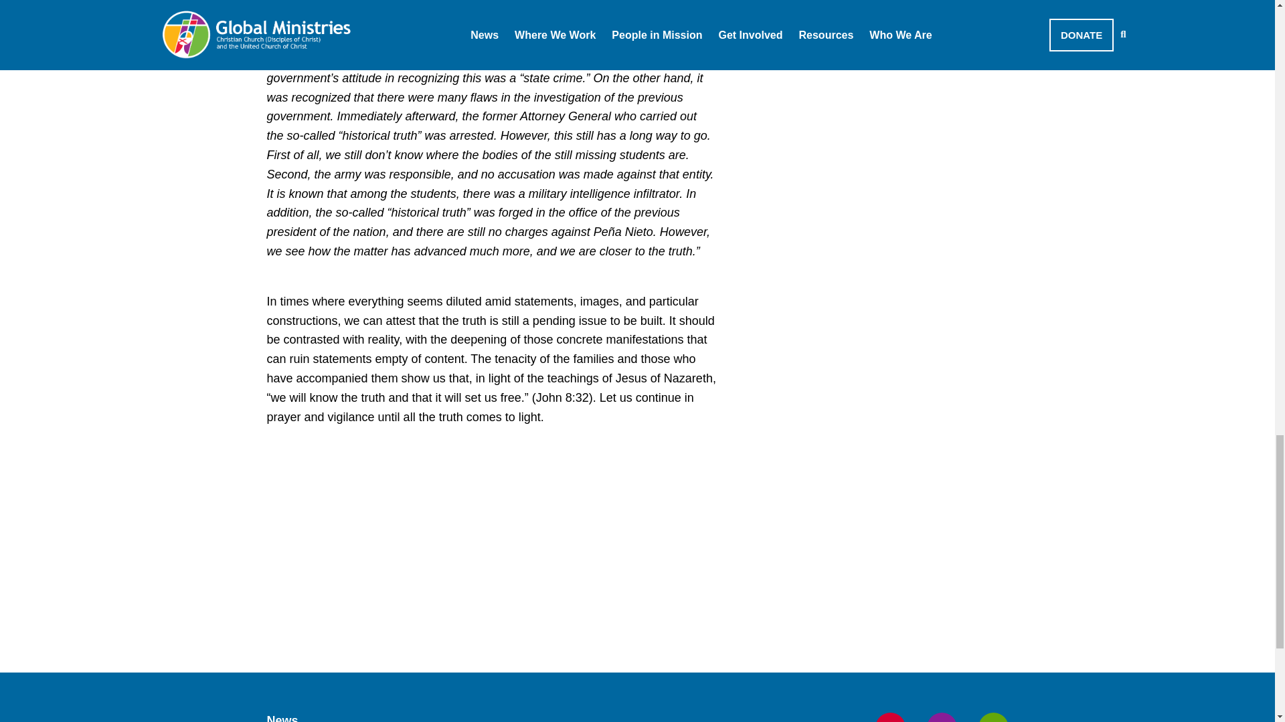  I want to click on Follow us on Vimeo, so click(993, 717).